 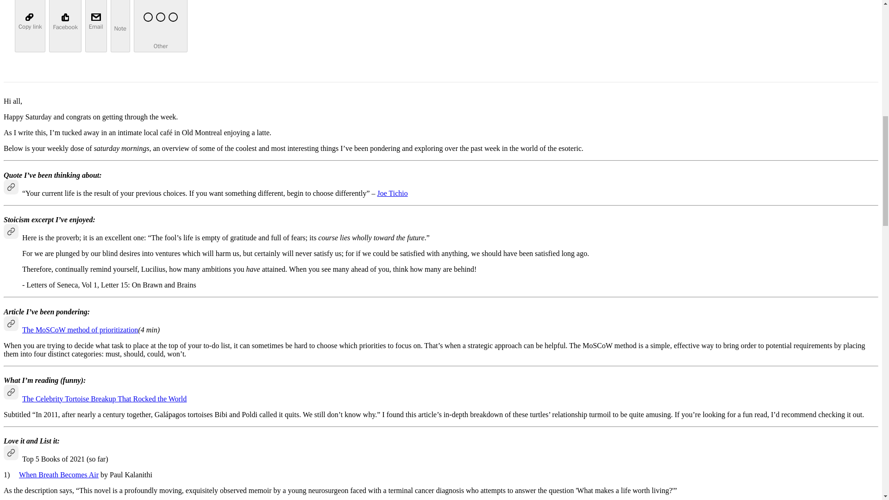 What do you see at coordinates (120, 26) in the screenshot?
I see `Note` at bounding box center [120, 26].